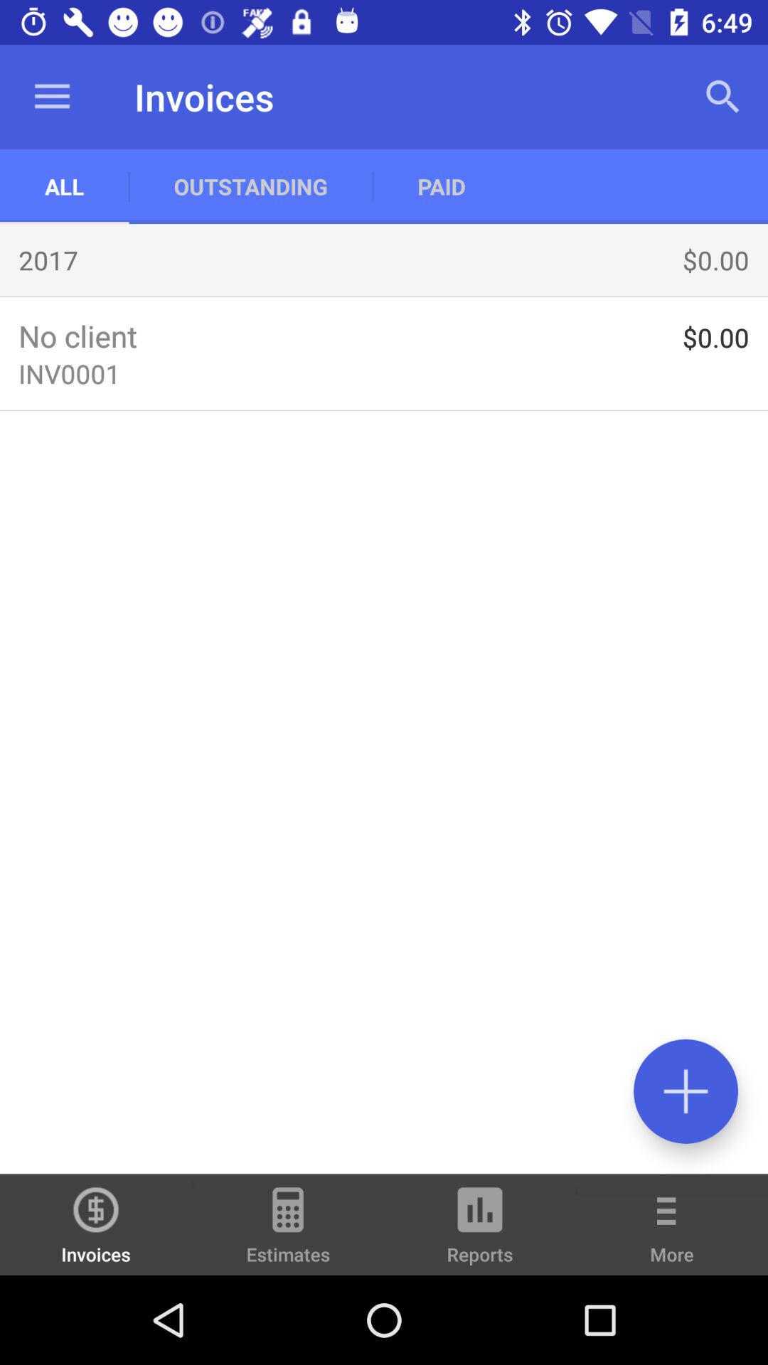  What do you see at coordinates (64, 186) in the screenshot?
I see `click item next to outstanding icon` at bounding box center [64, 186].